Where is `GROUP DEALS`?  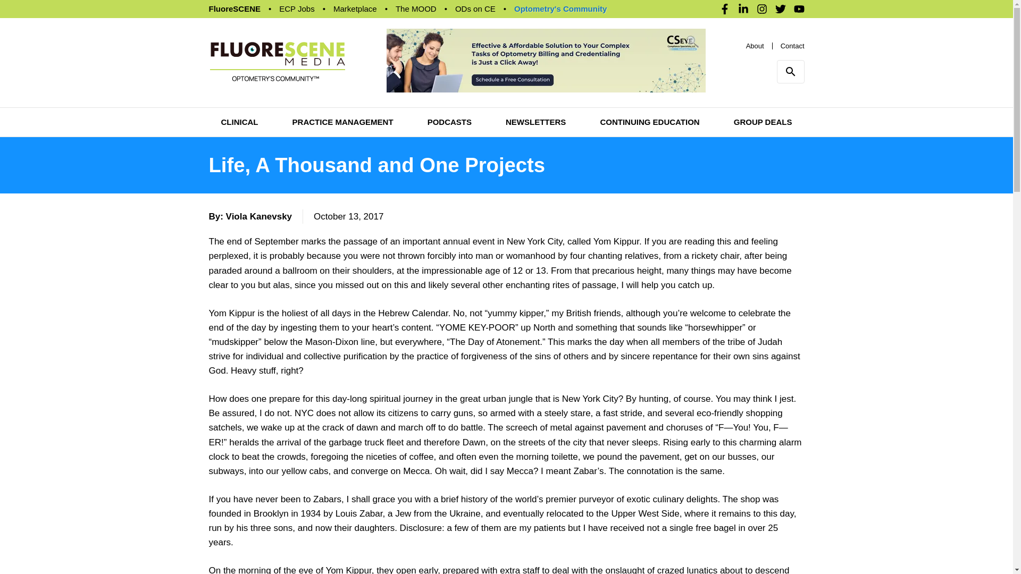
GROUP DEALS is located at coordinates (763, 95).